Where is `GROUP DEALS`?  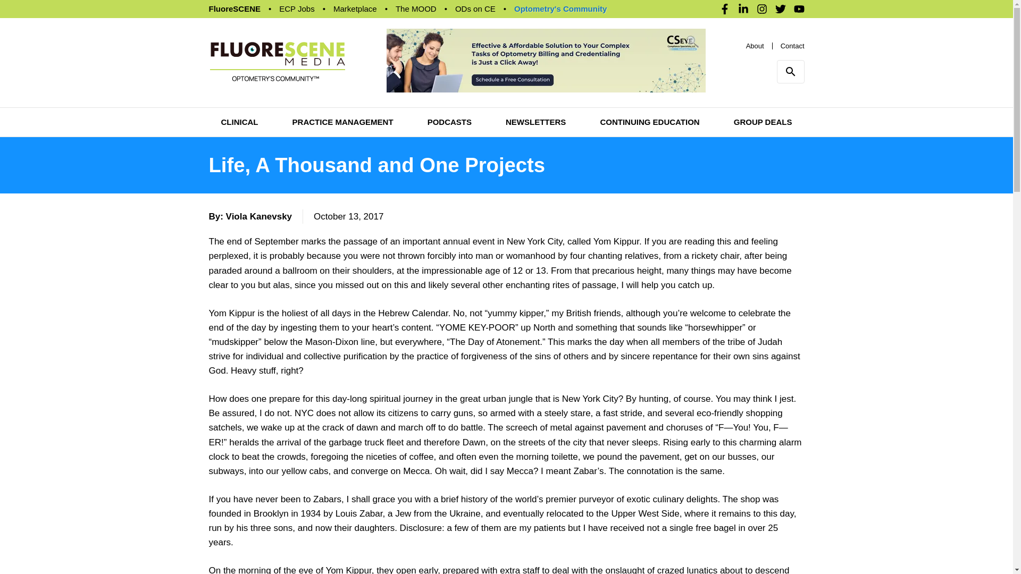
GROUP DEALS is located at coordinates (763, 95).